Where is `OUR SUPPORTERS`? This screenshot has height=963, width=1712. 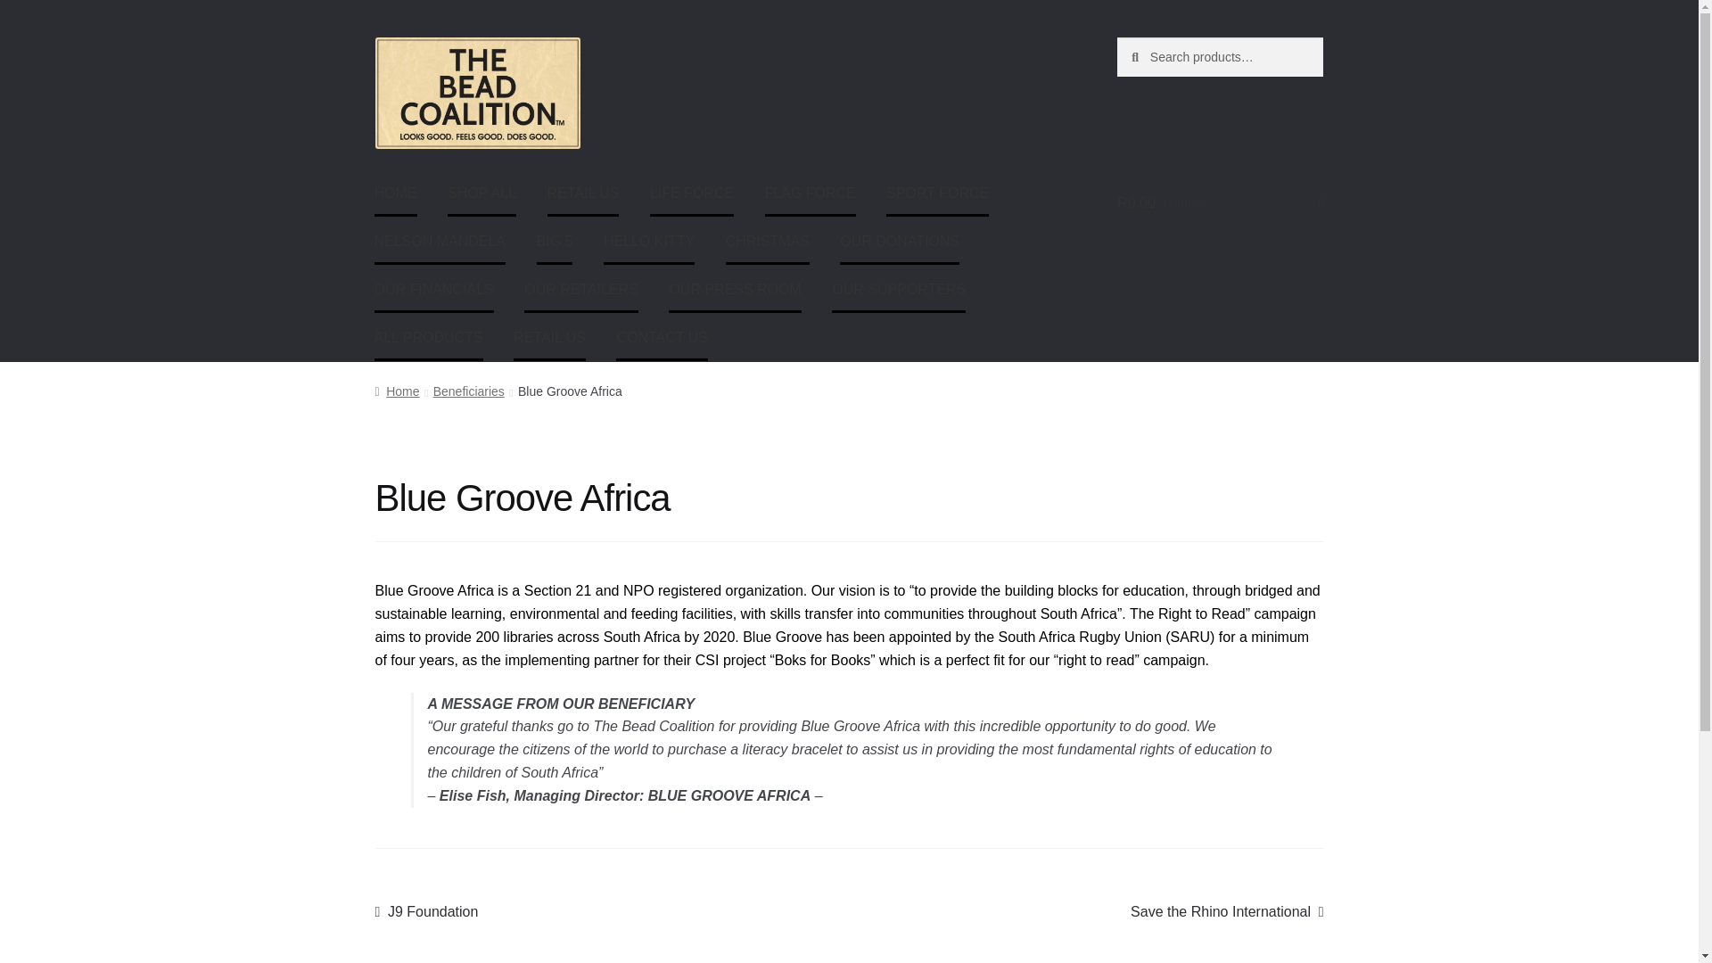
OUR SUPPORTERS is located at coordinates (899, 291).